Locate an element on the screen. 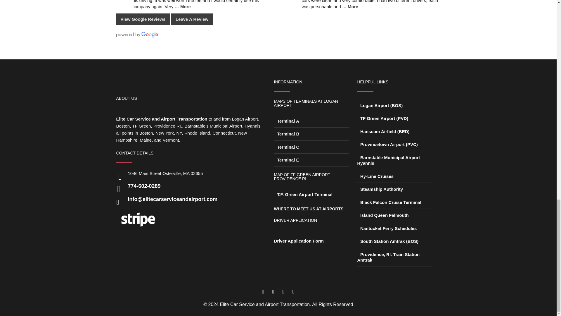  Powered by Google is located at coordinates (137, 35).